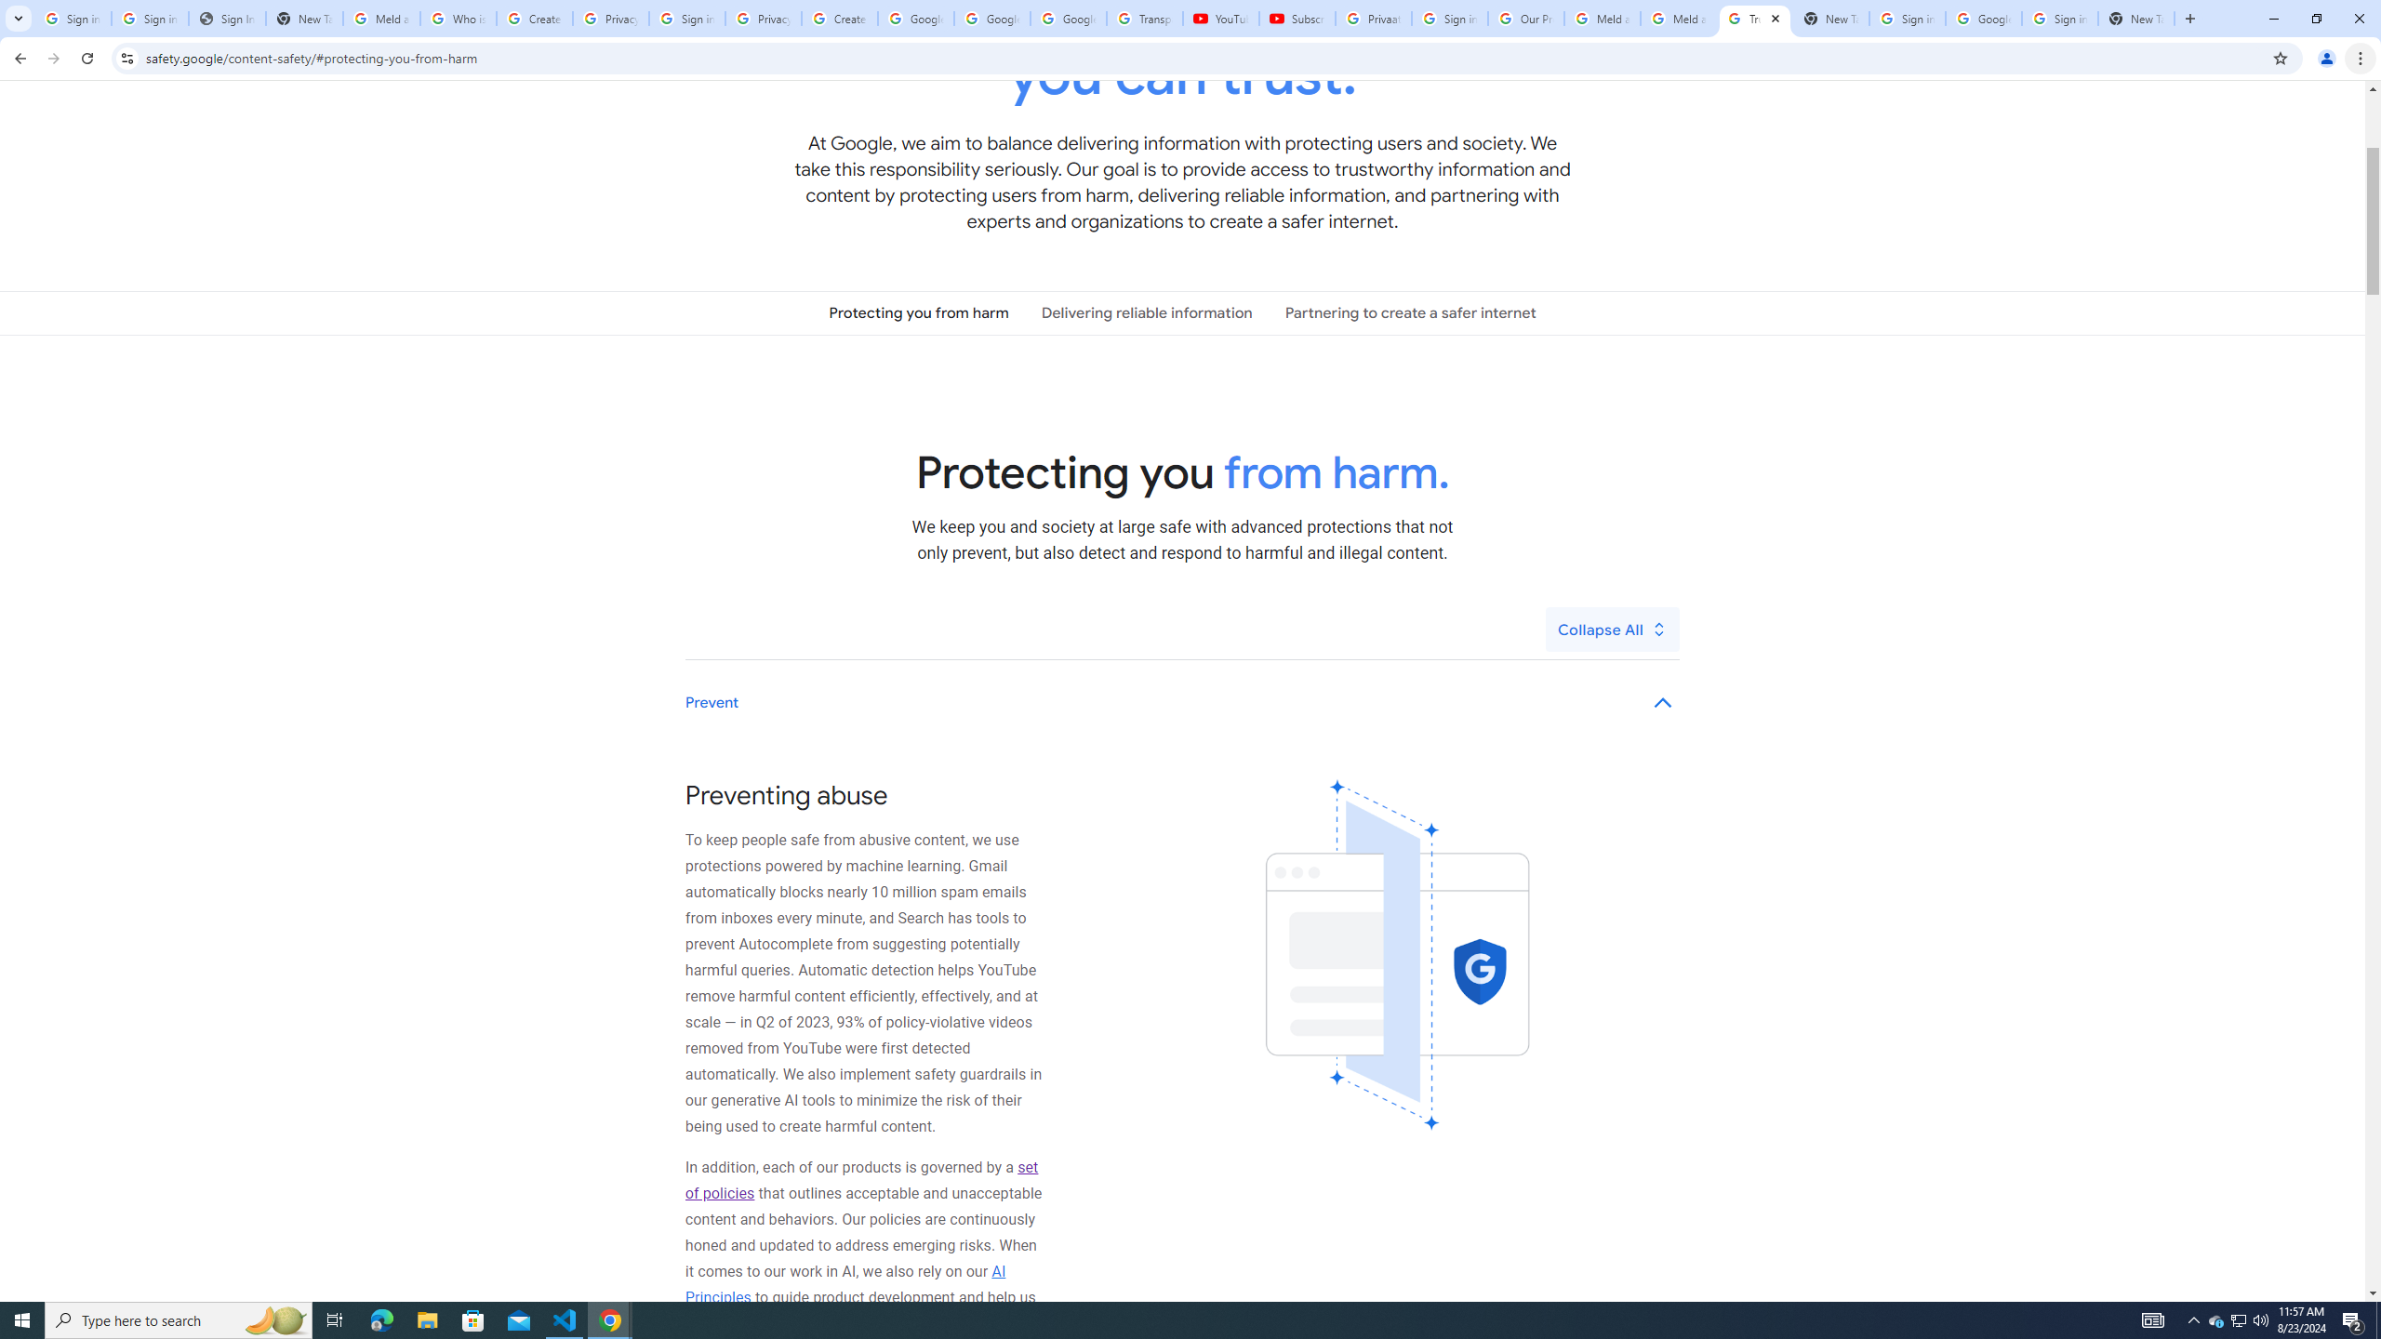  What do you see at coordinates (458, 19) in the screenshot?
I see `Who is my administrator? - Google Account Help` at bounding box center [458, 19].